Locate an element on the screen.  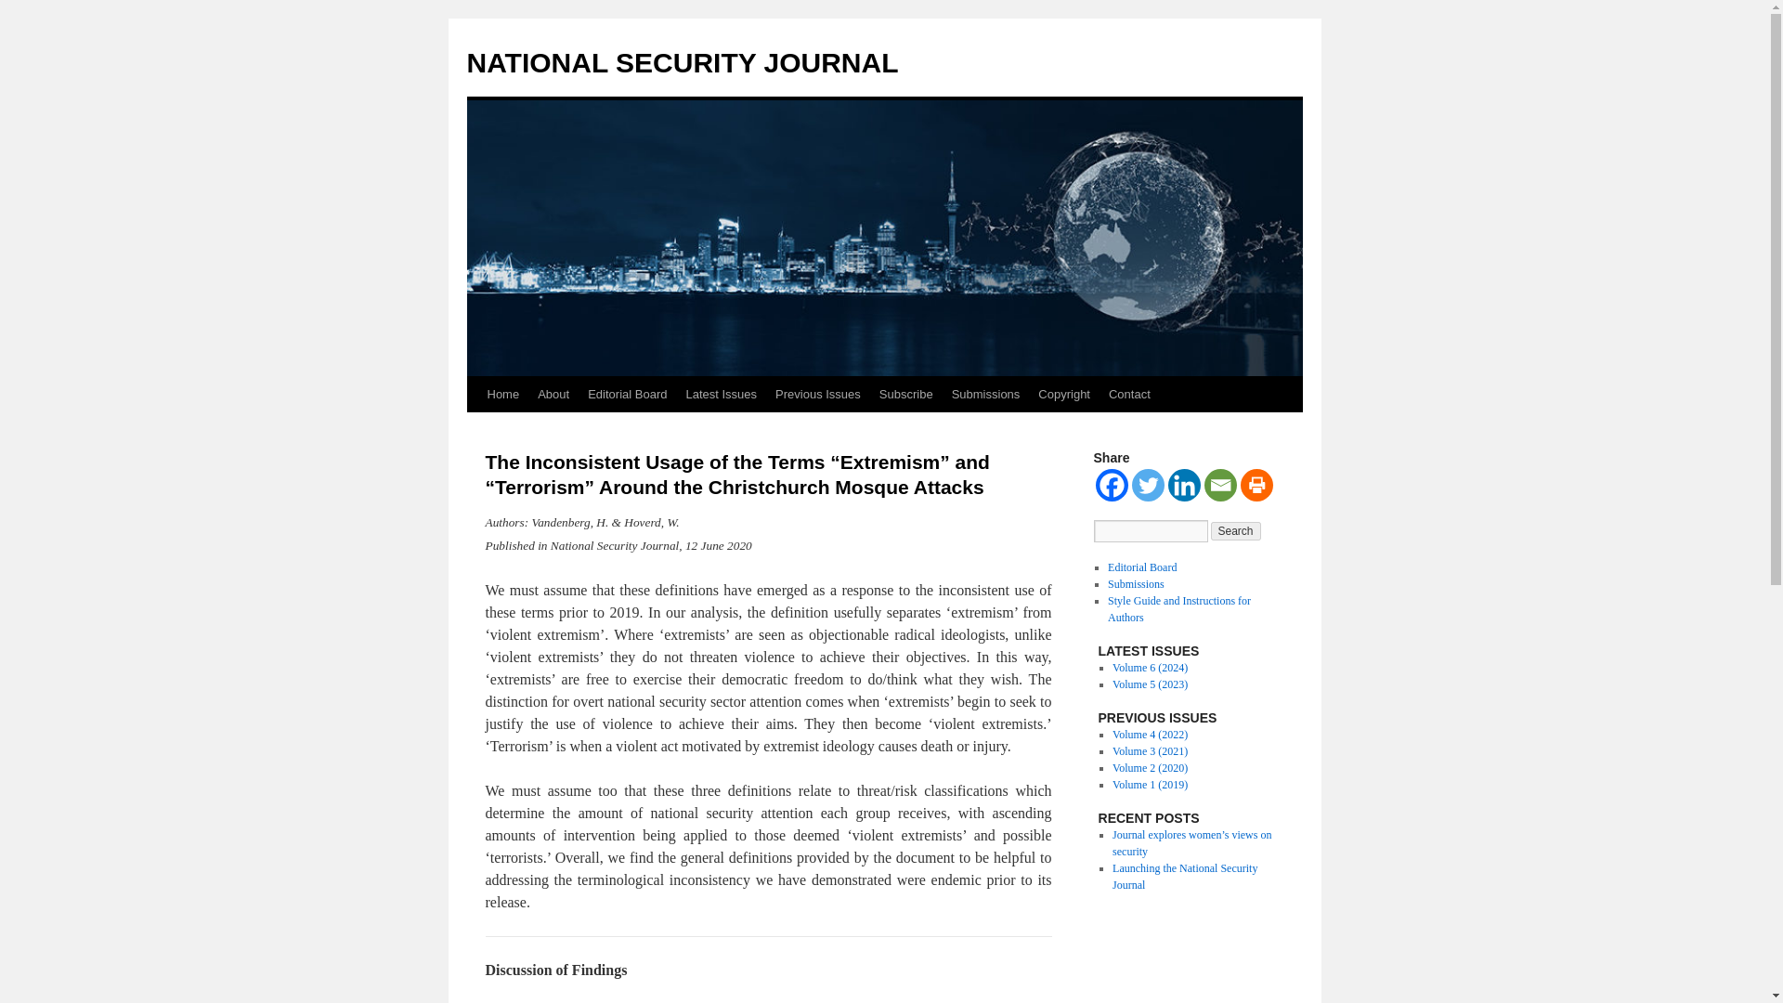
Contact is located at coordinates (1129, 394).